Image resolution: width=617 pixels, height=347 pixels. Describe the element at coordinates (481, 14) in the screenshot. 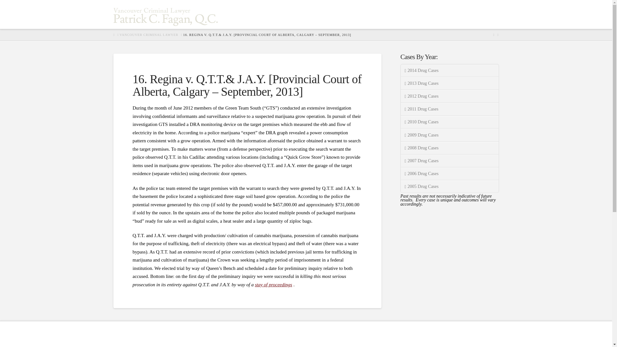

I see `BC ROOTS` at that location.